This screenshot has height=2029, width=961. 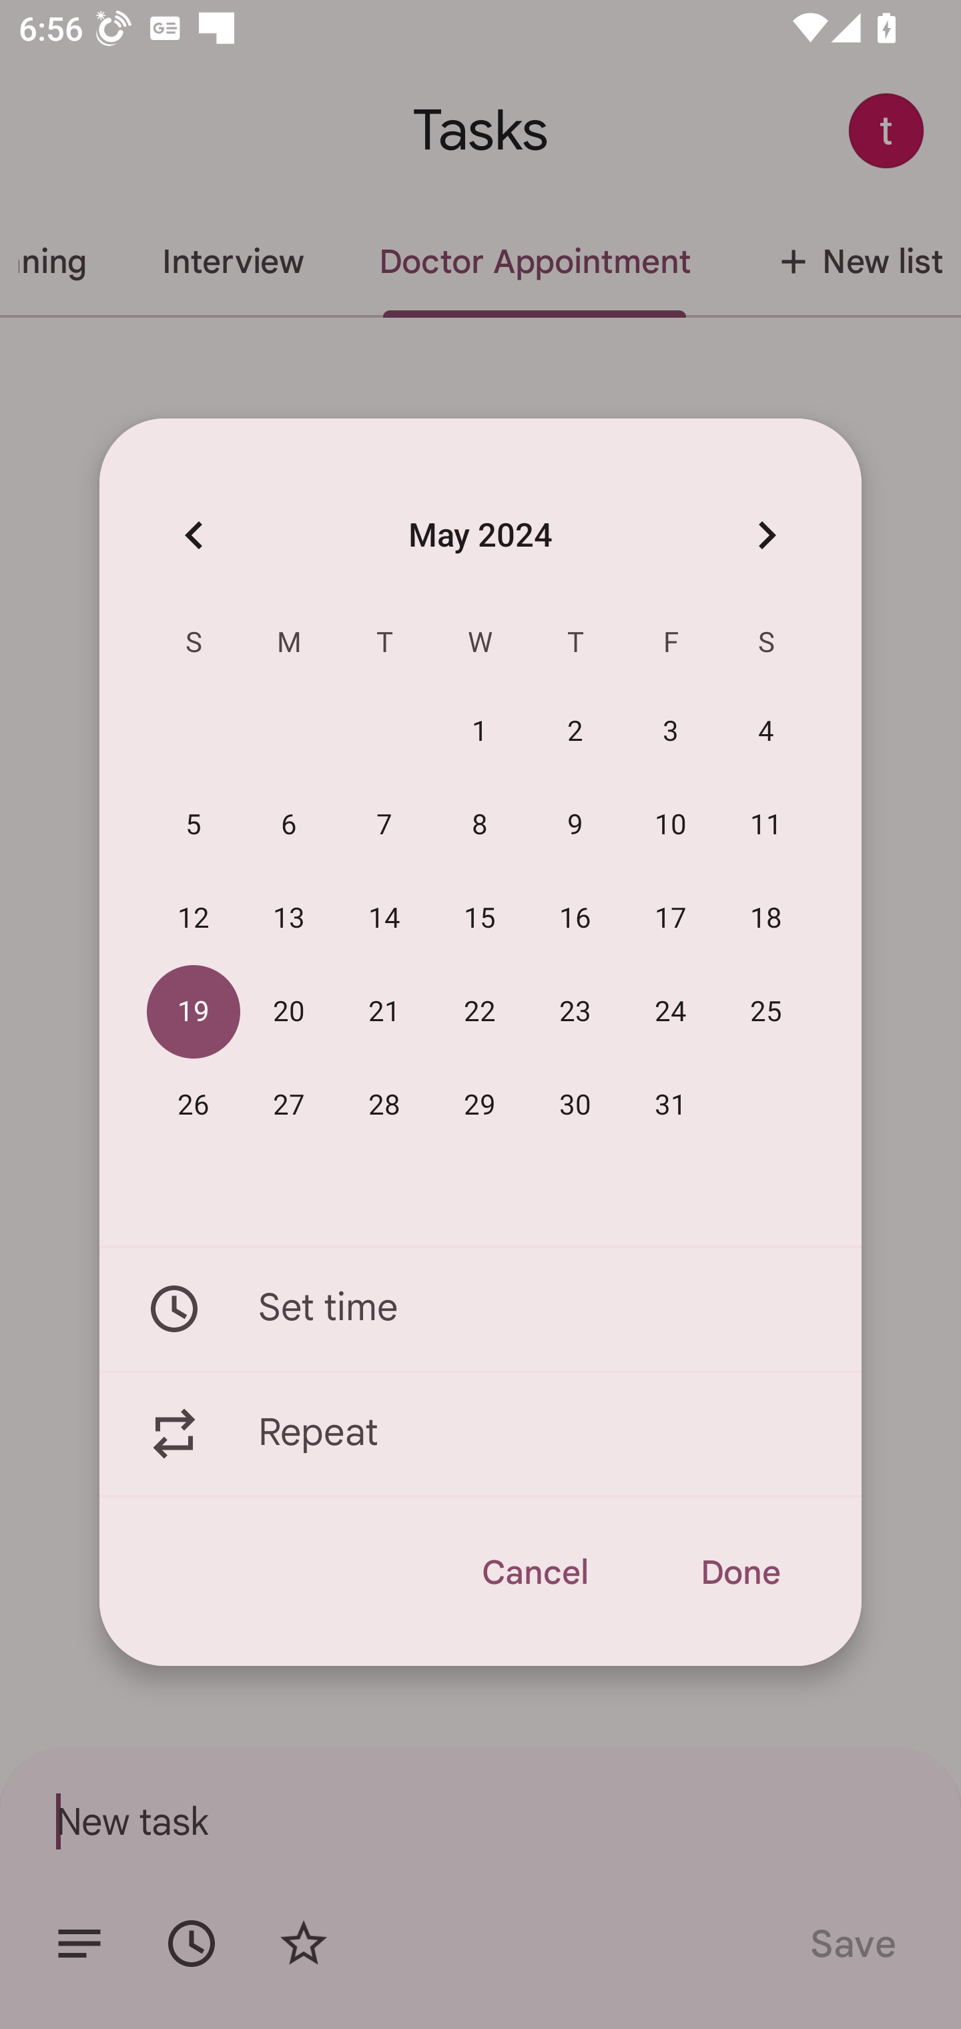 What do you see at coordinates (766, 919) in the screenshot?
I see `18 18 May 2024` at bounding box center [766, 919].